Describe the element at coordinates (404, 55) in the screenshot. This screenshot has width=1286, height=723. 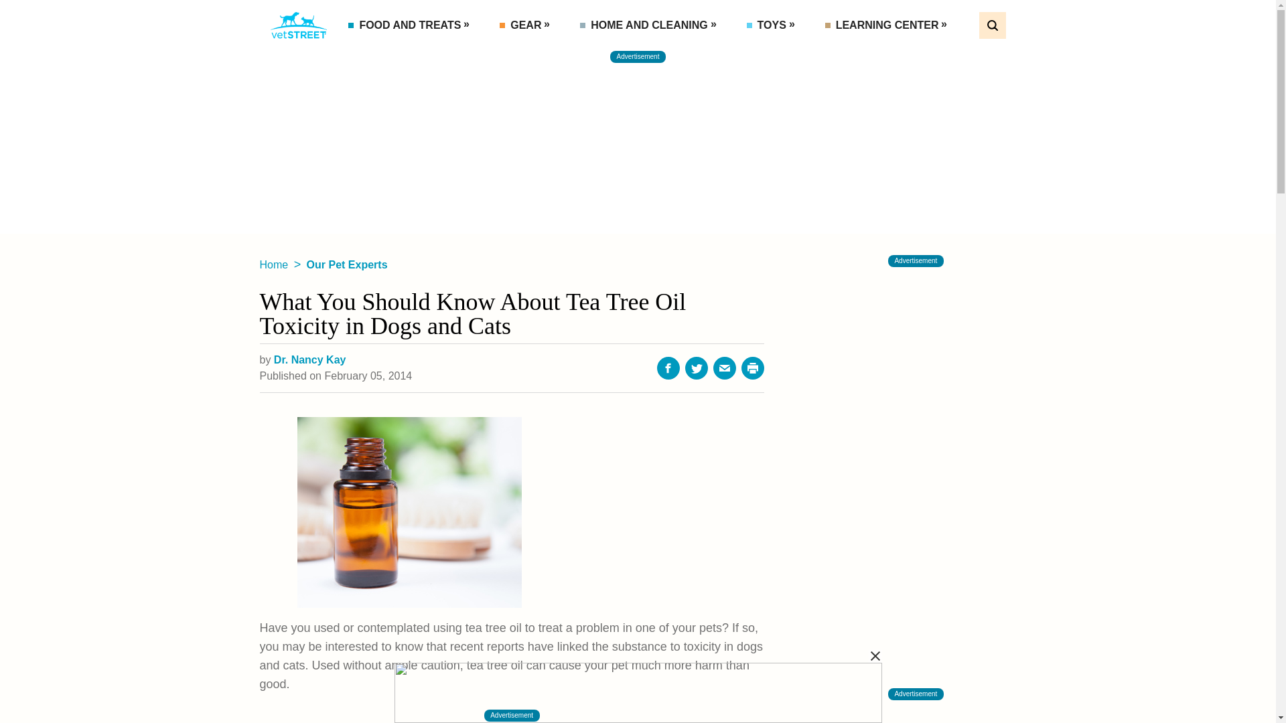
I see `Cat Food` at that location.